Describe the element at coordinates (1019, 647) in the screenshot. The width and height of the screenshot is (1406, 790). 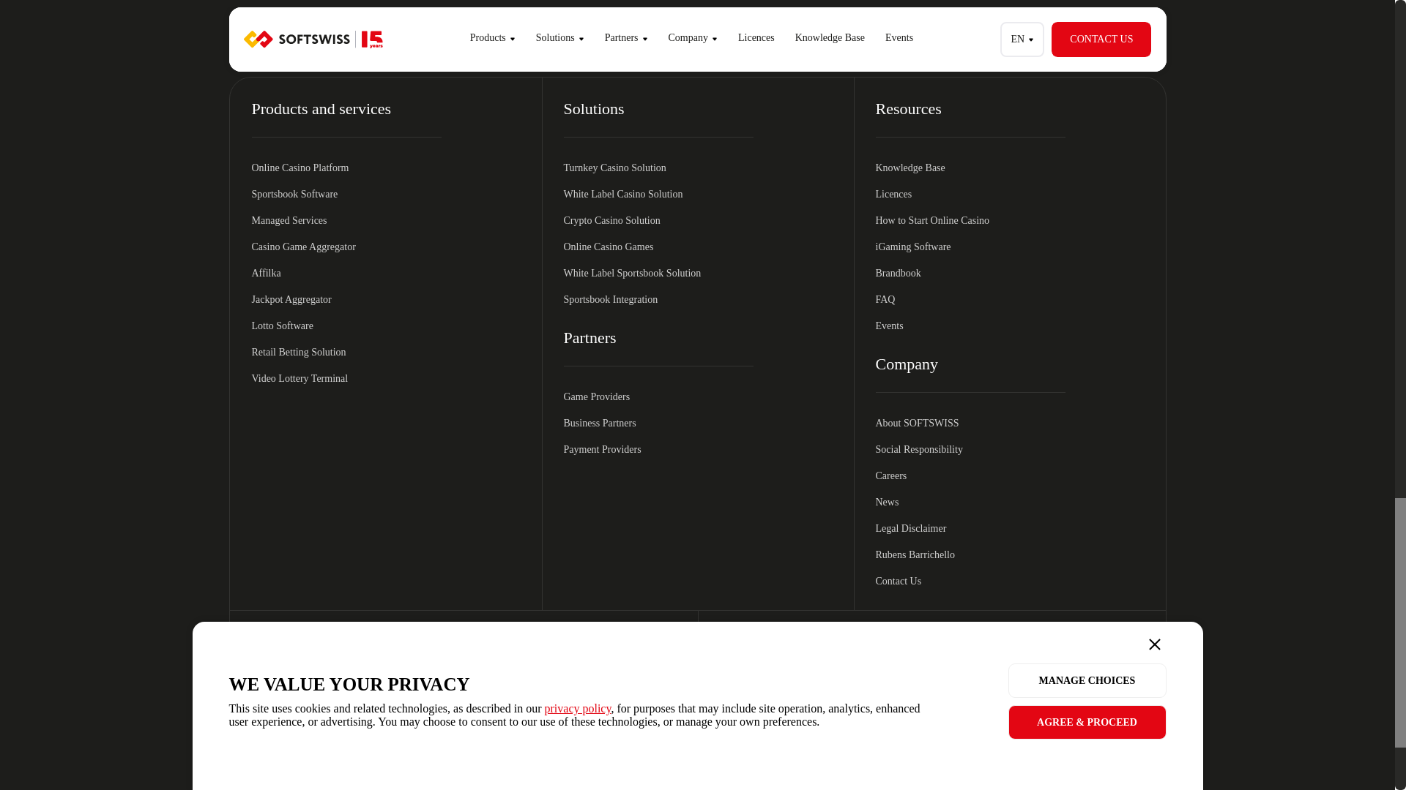
I see `Youtube` at that location.